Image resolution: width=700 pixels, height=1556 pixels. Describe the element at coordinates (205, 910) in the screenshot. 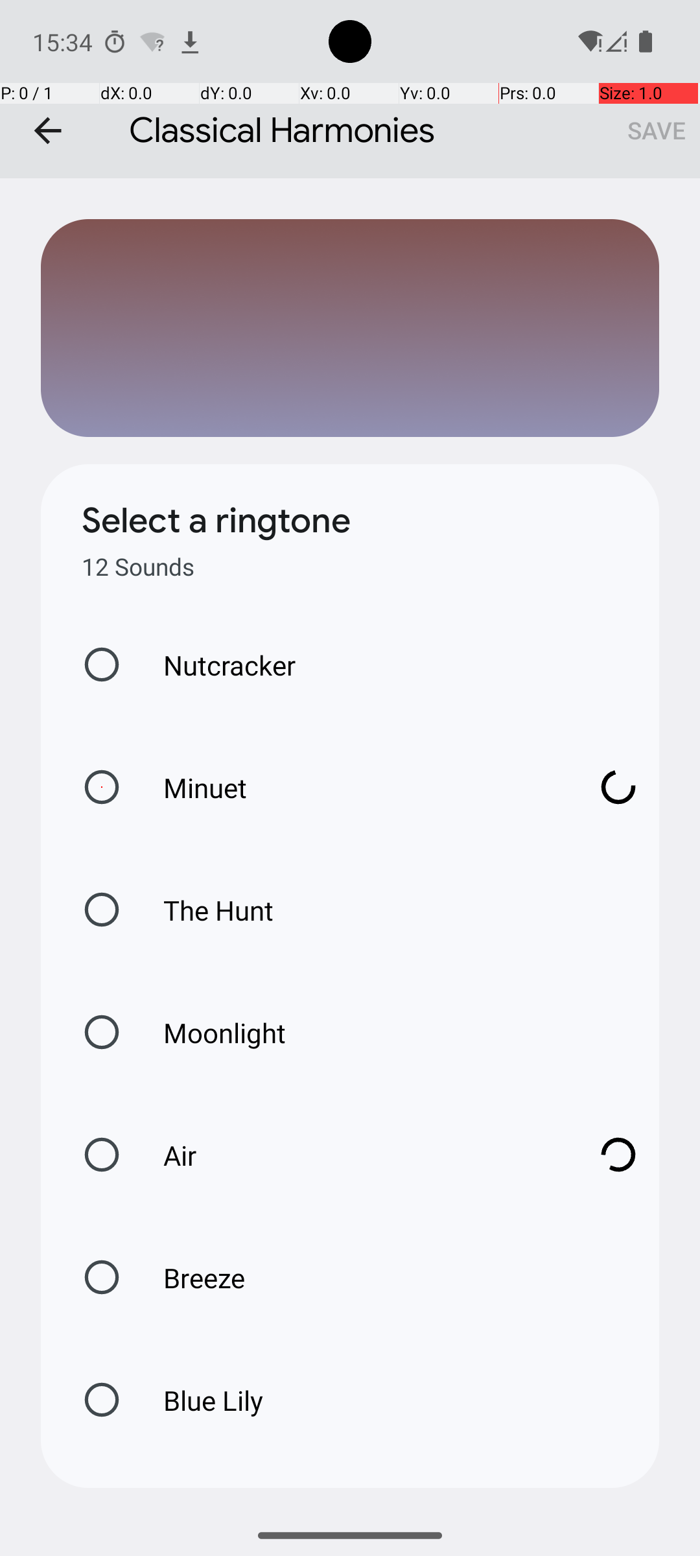

I see `The Hunt` at that location.